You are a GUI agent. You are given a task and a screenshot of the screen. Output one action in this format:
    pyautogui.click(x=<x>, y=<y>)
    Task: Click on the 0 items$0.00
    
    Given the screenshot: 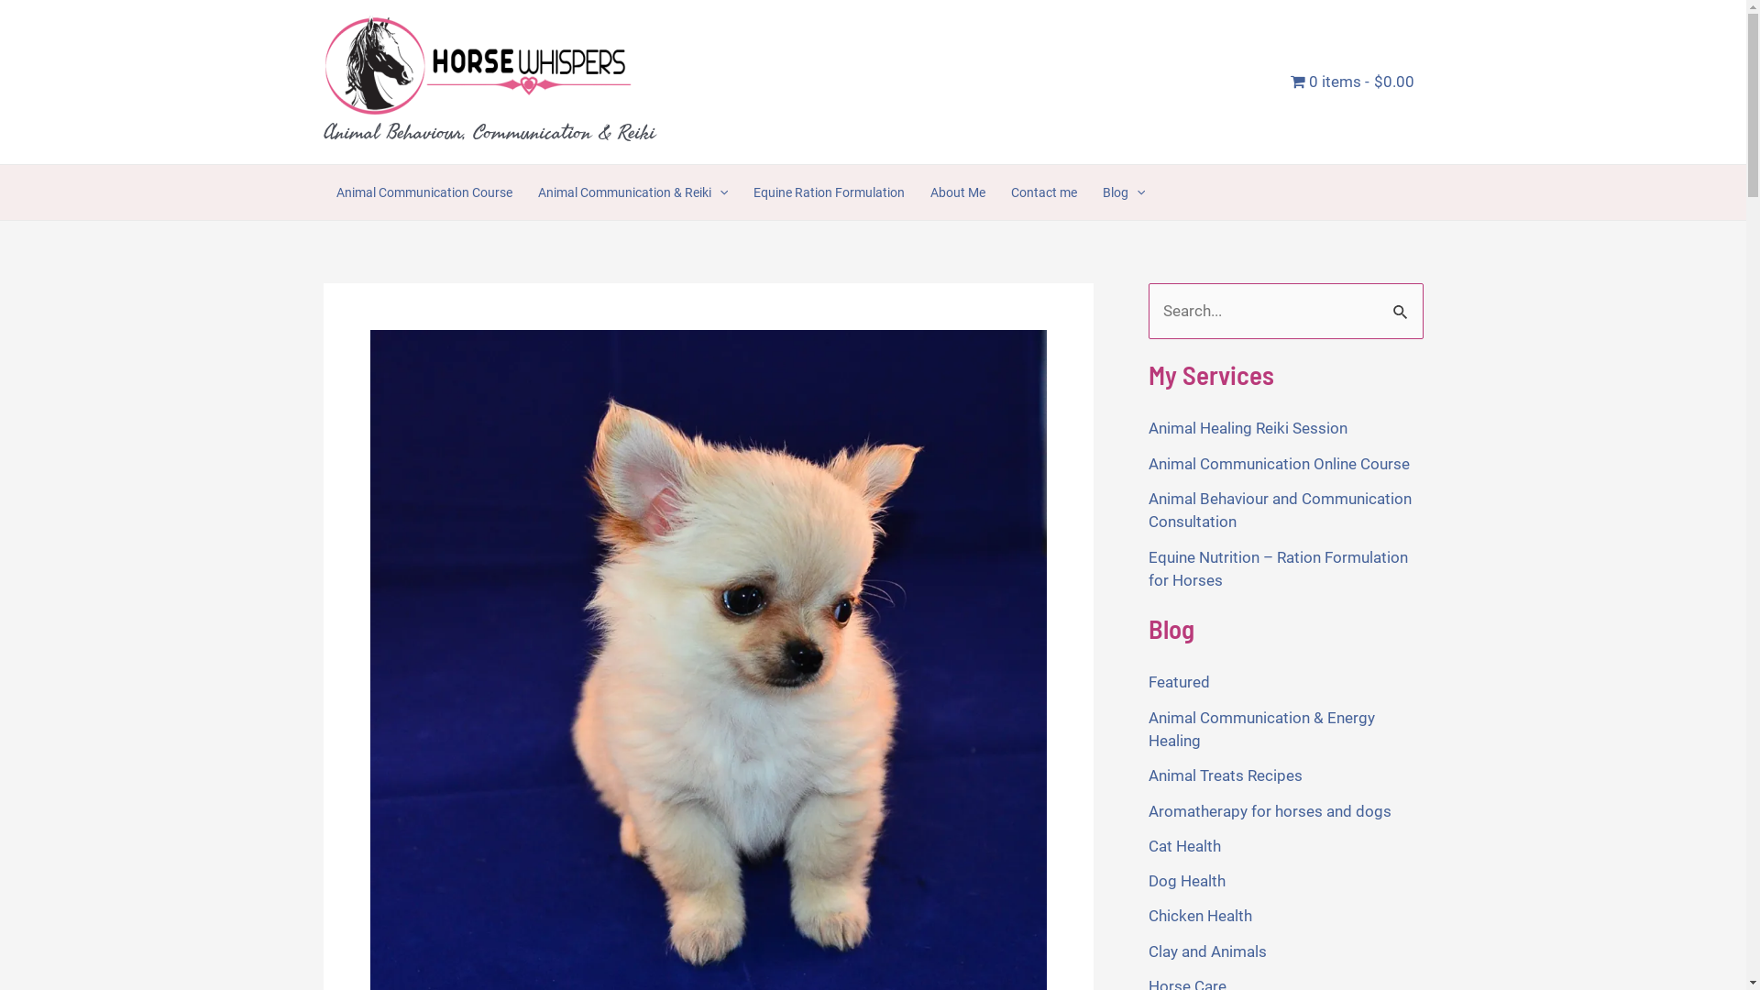 What is the action you would take?
    pyautogui.click(x=1353, y=82)
    